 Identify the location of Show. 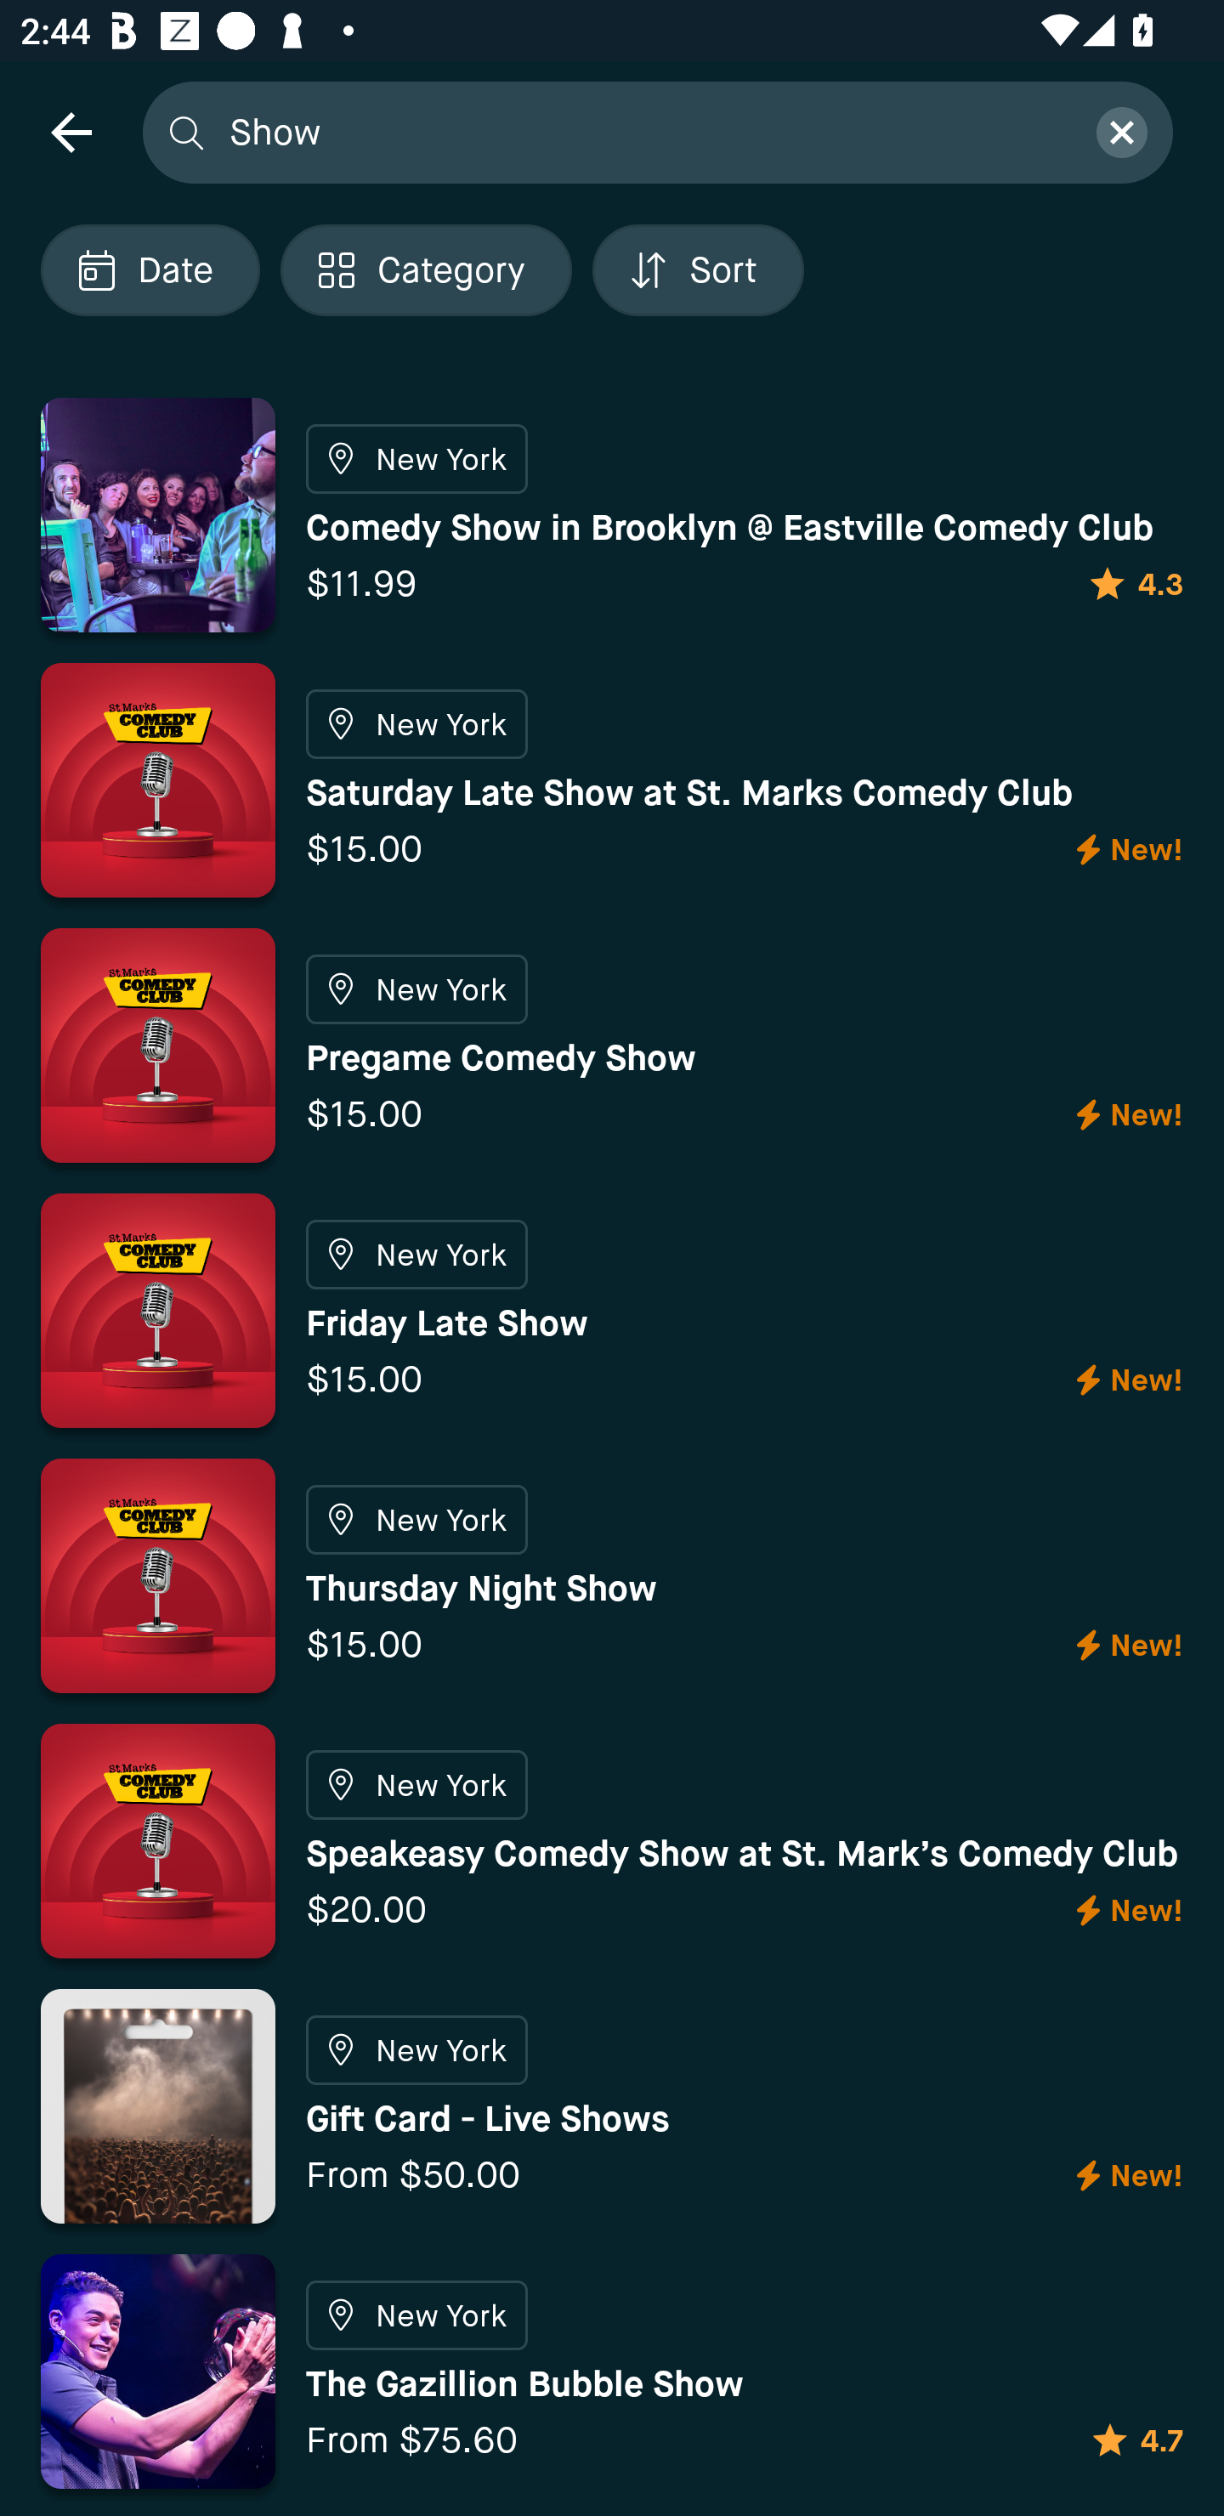
(645, 131).